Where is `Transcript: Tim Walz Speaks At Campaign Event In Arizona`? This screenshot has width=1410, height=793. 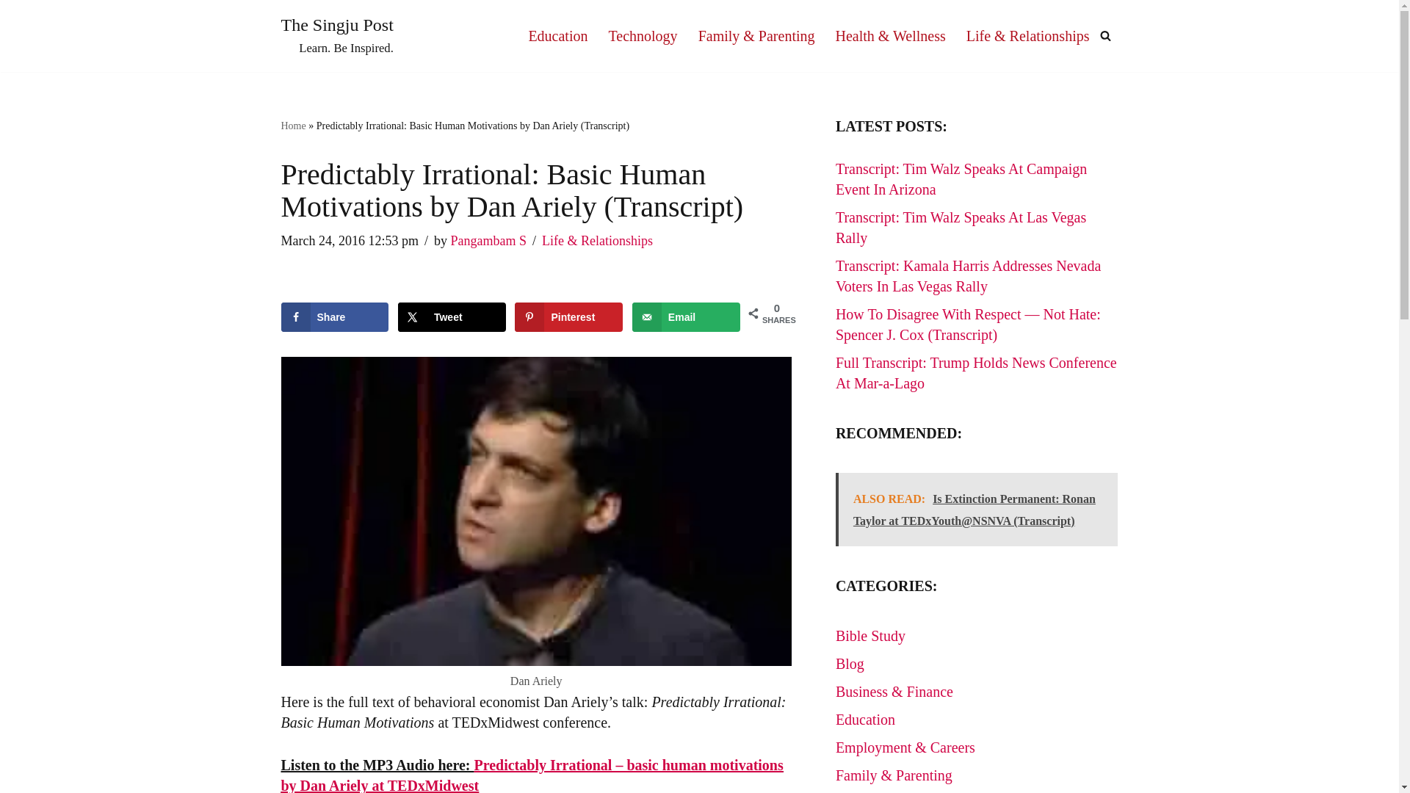 Transcript: Tim Walz Speaks At Campaign Event In Arizona is located at coordinates (336, 35).